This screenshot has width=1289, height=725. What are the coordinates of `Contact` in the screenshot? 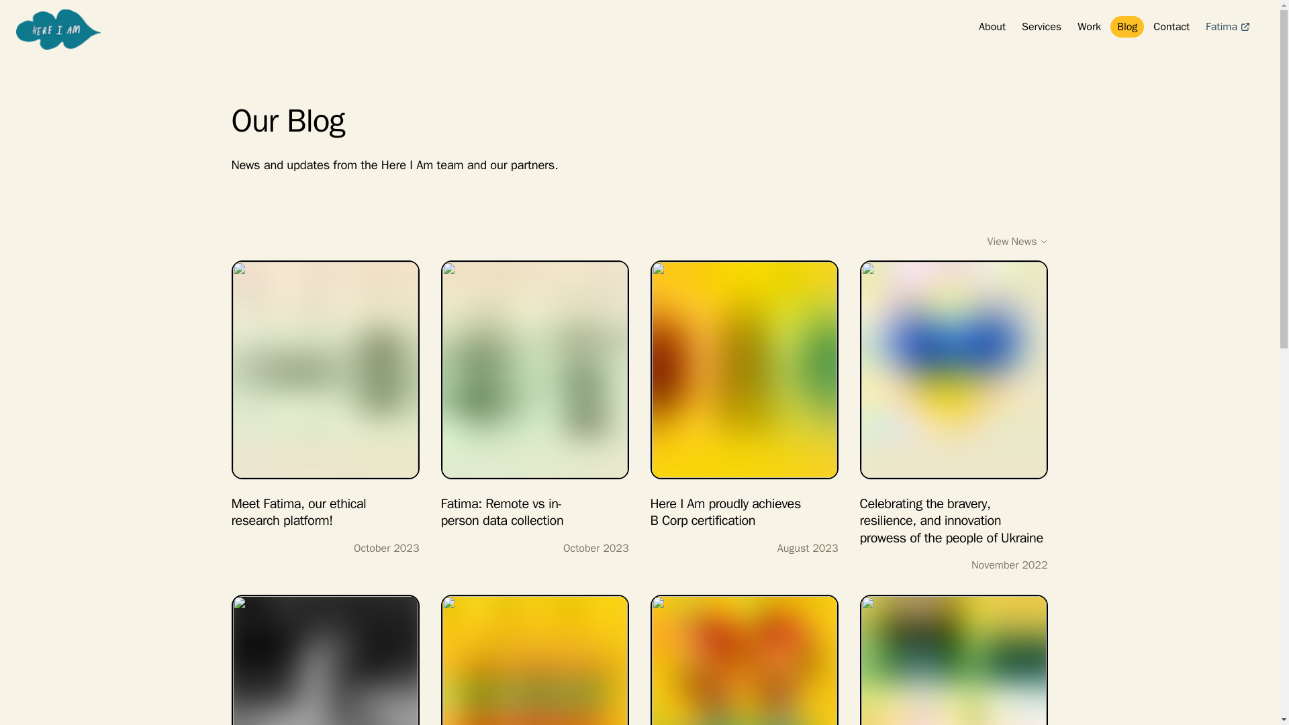 It's located at (1042, 27).